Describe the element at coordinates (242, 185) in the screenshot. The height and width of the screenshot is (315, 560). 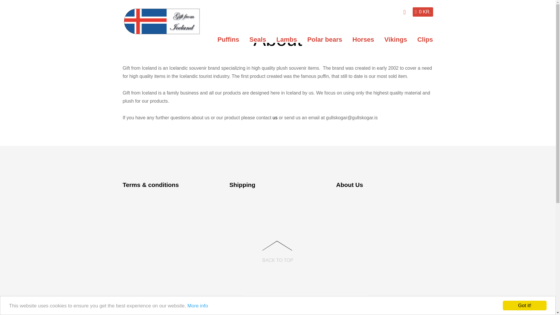
I see `Shipping` at that location.